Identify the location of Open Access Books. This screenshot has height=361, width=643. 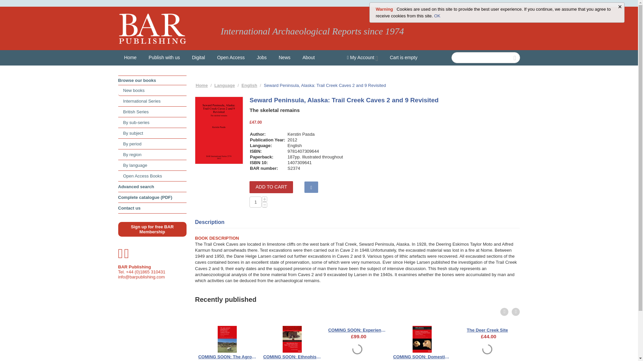
(152, 176).